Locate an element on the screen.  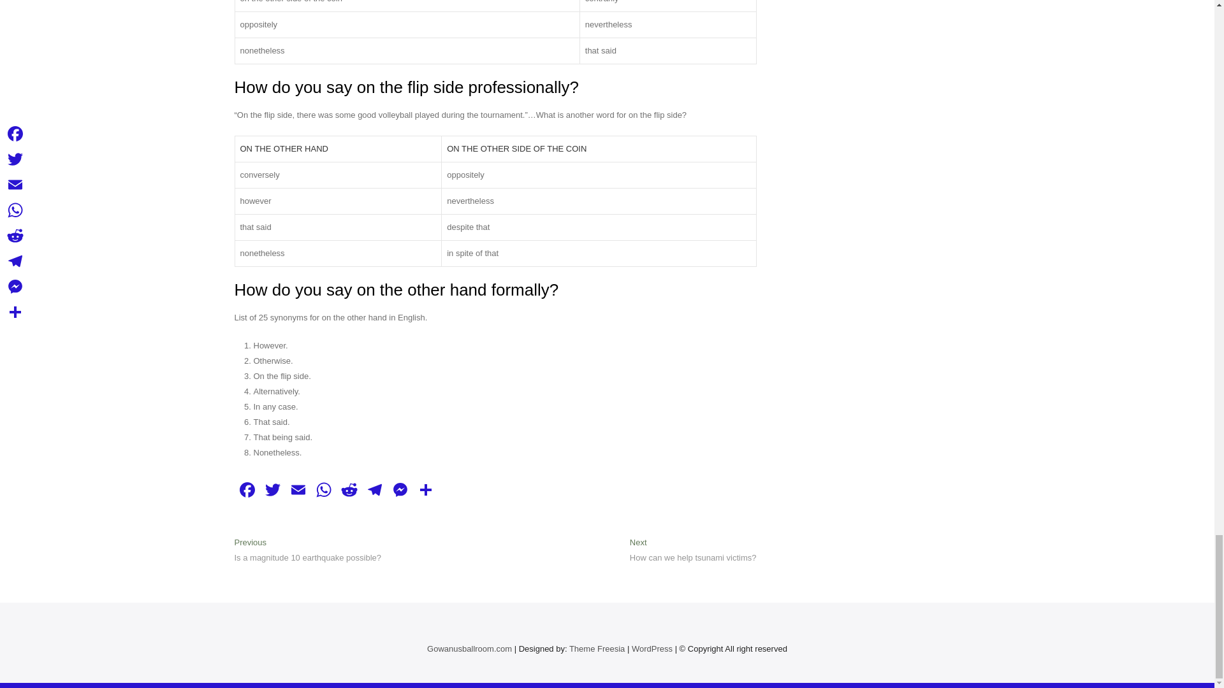
Facebook is located at coordinates (247, 491).